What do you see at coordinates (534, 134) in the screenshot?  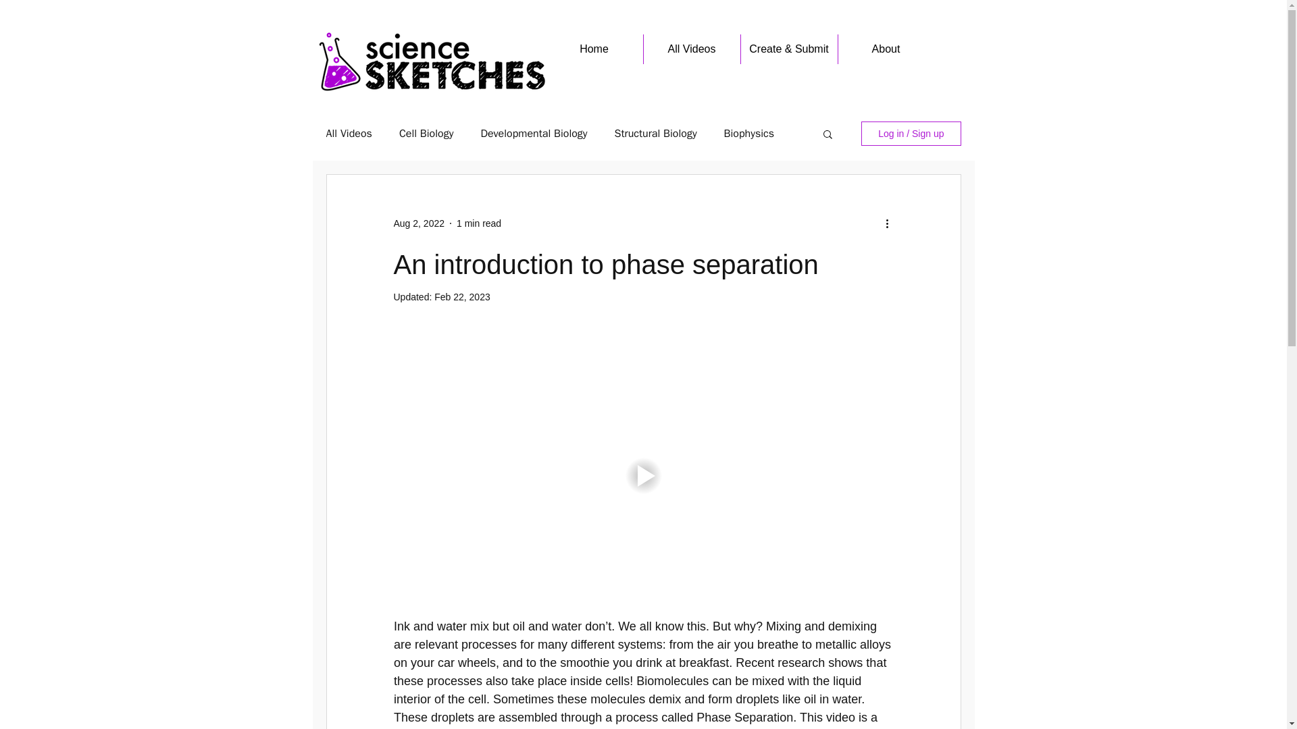 I see `Developmental Biology` at bounding box center [534, 134].